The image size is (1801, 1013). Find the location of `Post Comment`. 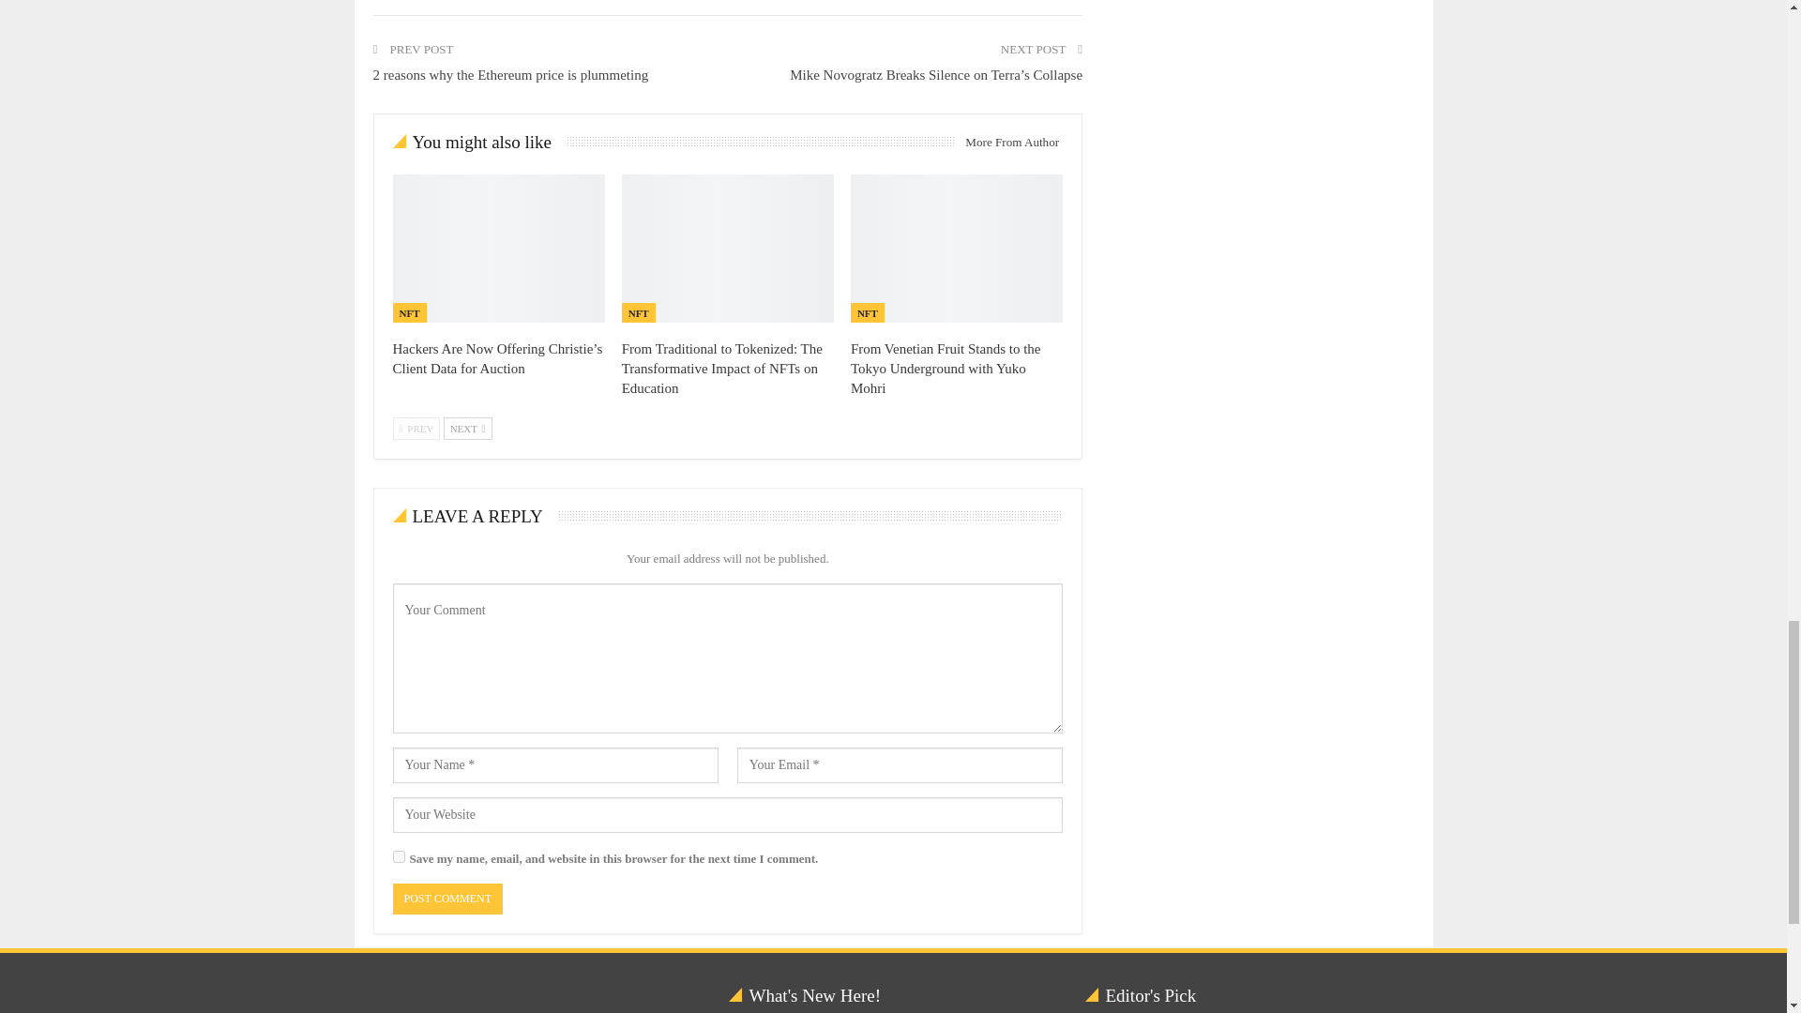

Post Comment is located at coordinates (446, 899).